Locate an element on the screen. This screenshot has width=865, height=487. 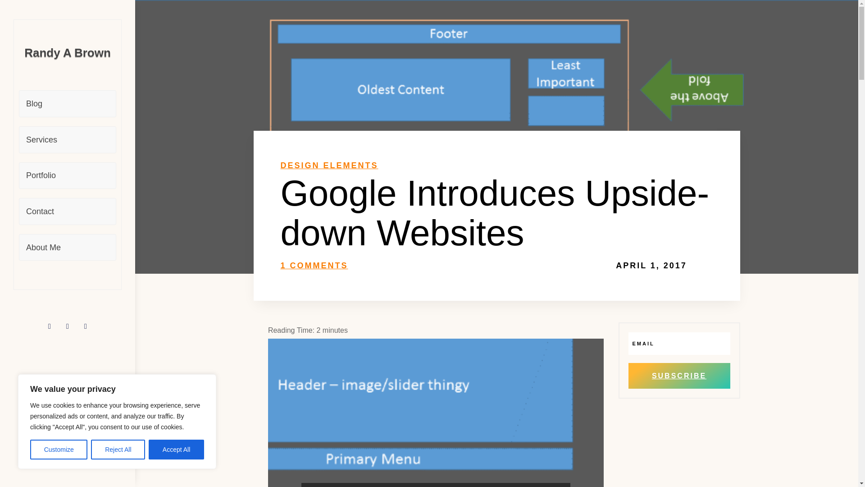
Follow on X is located at coordinates (68, 326).